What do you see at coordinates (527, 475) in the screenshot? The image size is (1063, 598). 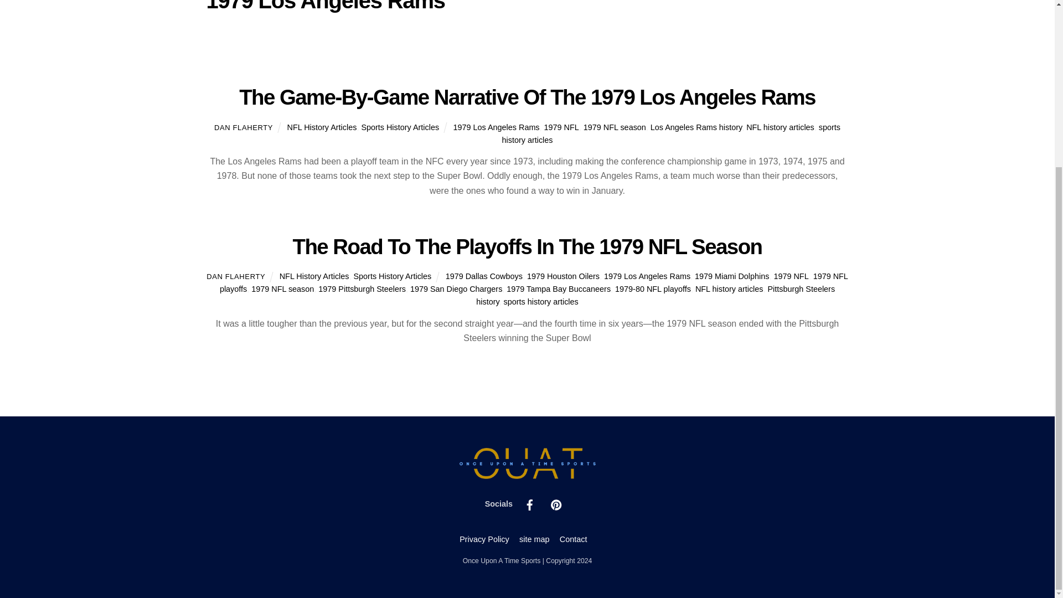 I see `OUAT Sports` at bounding box center [527, 475].